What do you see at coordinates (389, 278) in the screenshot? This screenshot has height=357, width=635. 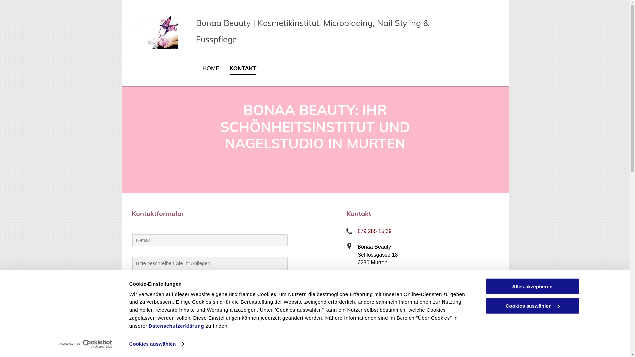 I see `bonaa.beauty@gmail.com` at bounding box center [389, 278].